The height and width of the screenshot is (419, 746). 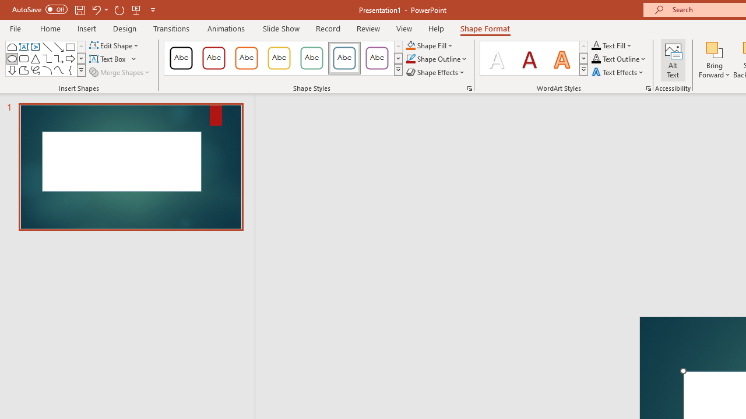 I want to click on Fill: White, Text color 1; Shadow, so click(x=497, y=58).